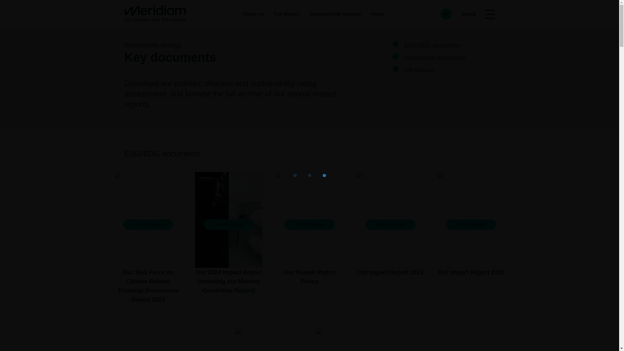 The image size is (624, 351). What do you see at coordinates (335, 14) in the screenshot?
I see `Sustainability strategy` at bounding box center [335, 14].